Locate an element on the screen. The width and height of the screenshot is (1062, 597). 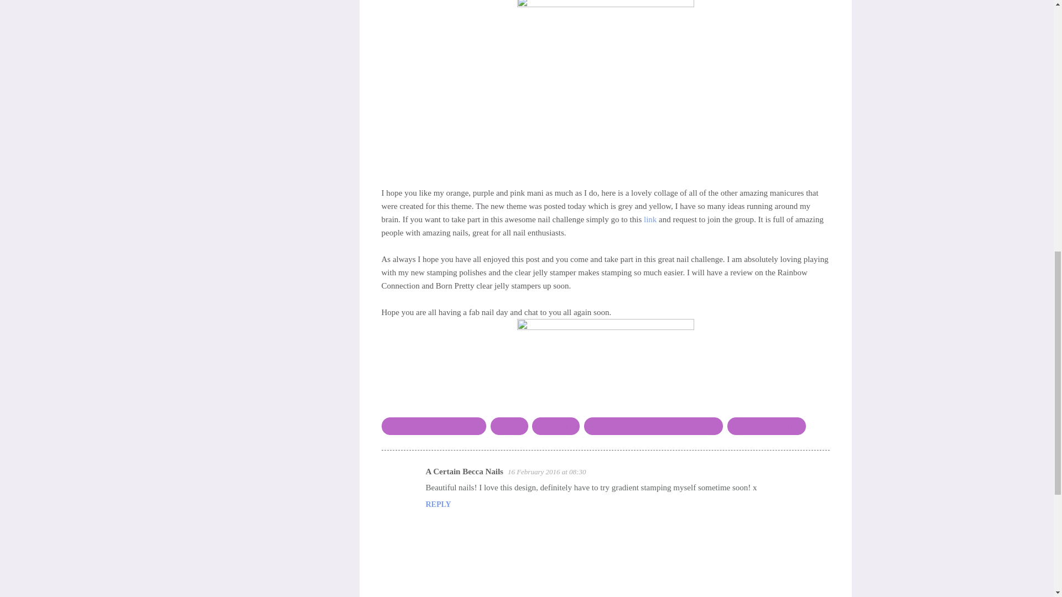
link is located at coordinates (649, 218).